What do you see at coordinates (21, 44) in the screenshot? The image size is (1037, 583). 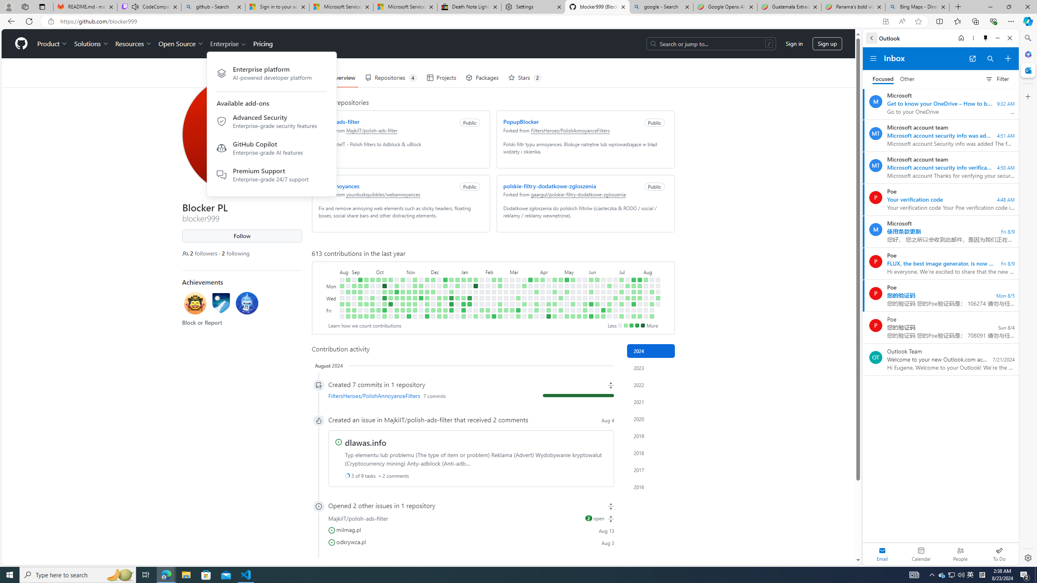 I see `Homepage` at bounding box center [21, 44].